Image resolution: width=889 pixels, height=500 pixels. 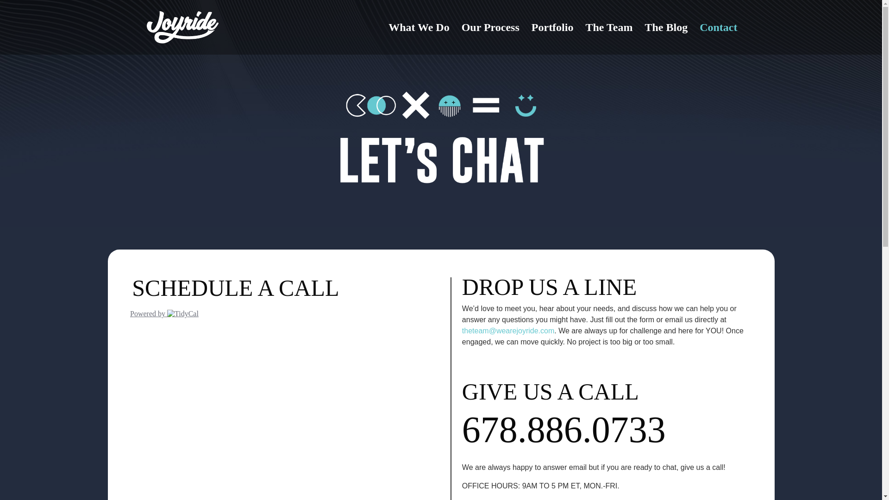 What do you see at coordinates (490, 39) in the screenshot?
I see `Our Process` at bounding box center [490, 39].